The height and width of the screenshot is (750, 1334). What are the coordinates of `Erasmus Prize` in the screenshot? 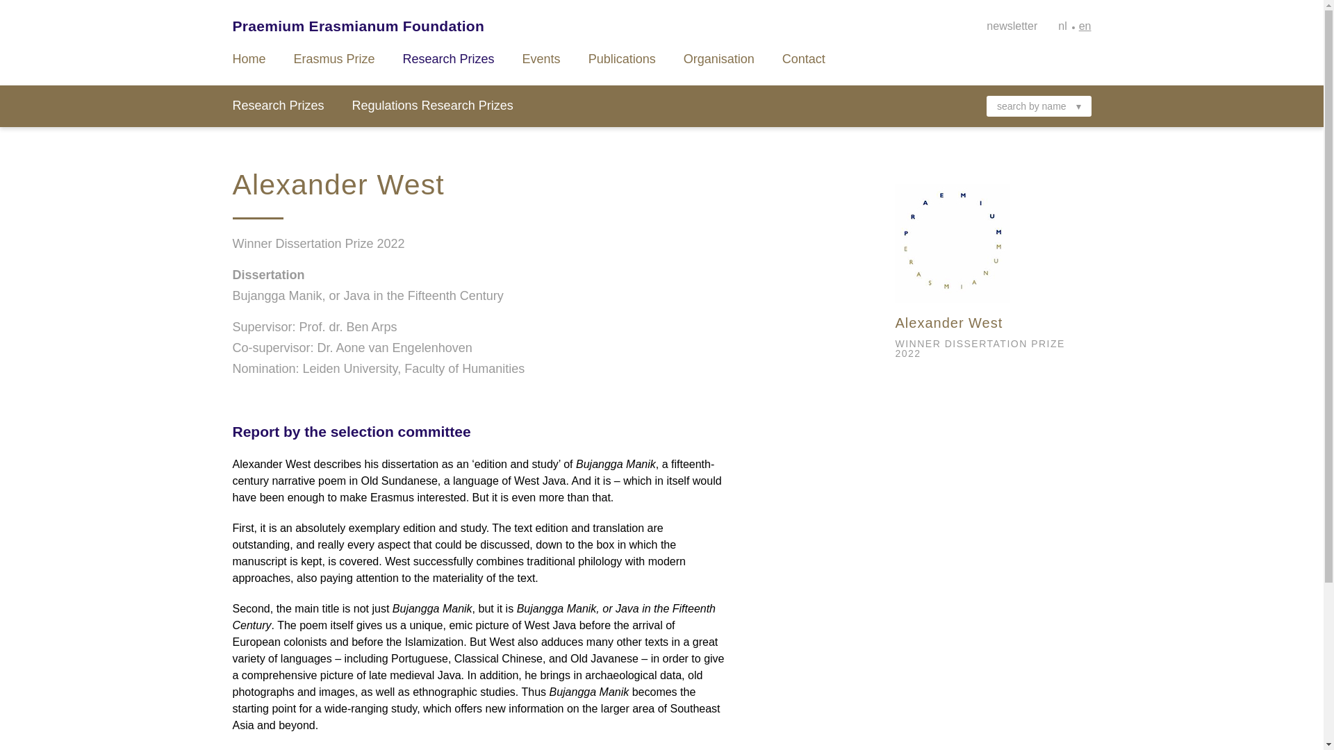 It's located at (333, 58).